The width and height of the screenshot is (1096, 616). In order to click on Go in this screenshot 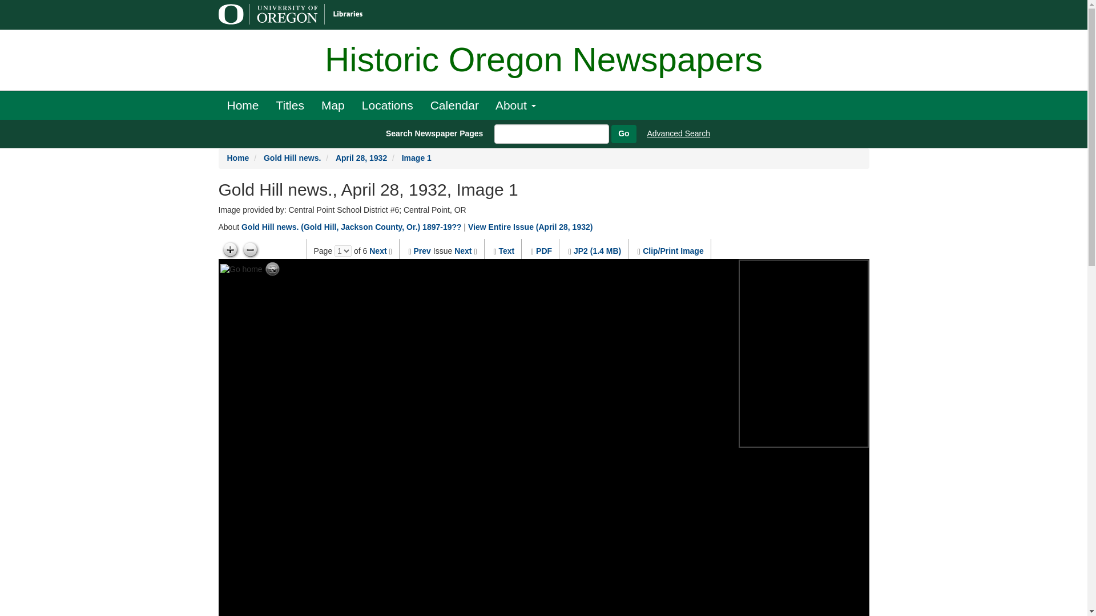, I will do `click(623, 133)`.